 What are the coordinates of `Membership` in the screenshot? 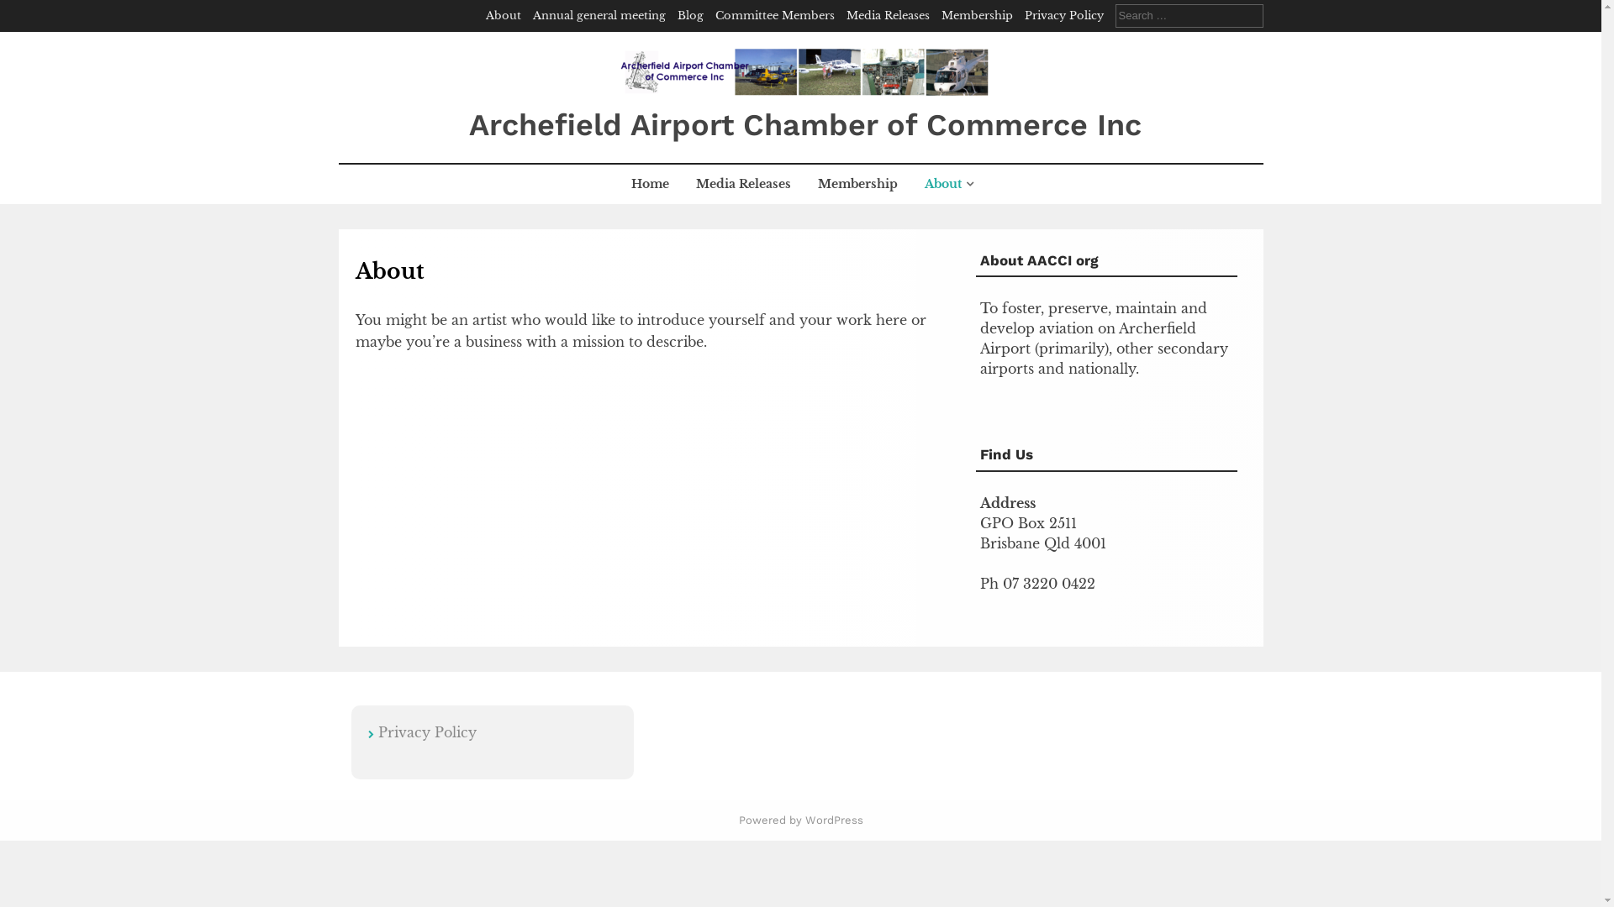 It's located at (857, 185).